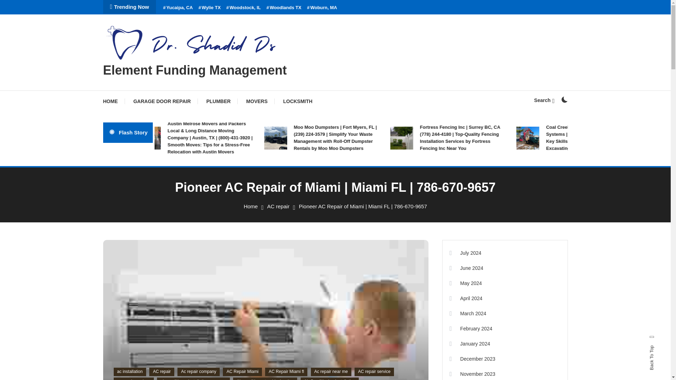  What do you see at coordinates (218, 101) in the screenshot?
I see `PLUMBER` at bounding box center [218, 101].